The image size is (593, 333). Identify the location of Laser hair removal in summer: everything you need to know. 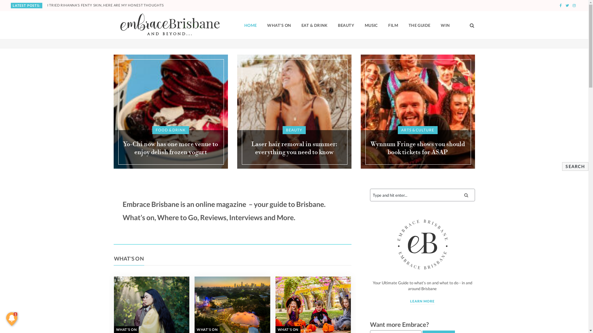
(294, 149).